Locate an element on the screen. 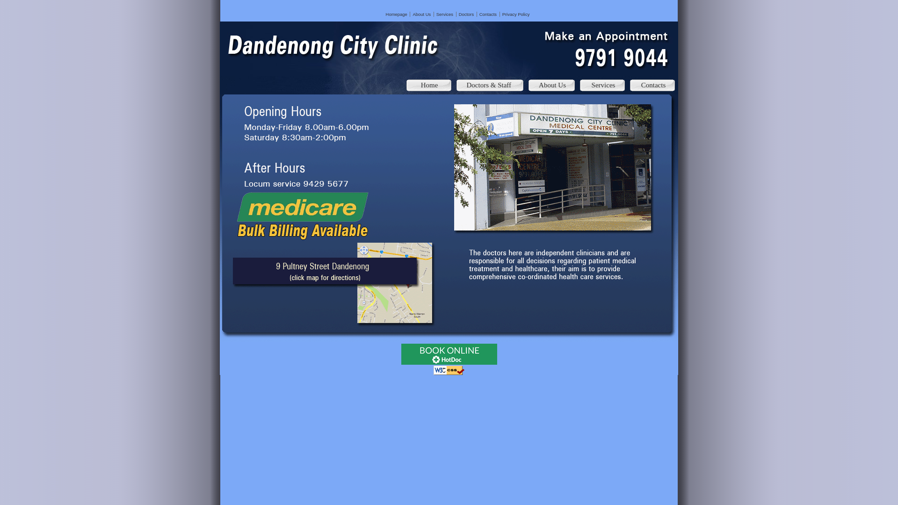  Privacy Policy is located at coordinates (516, 14).